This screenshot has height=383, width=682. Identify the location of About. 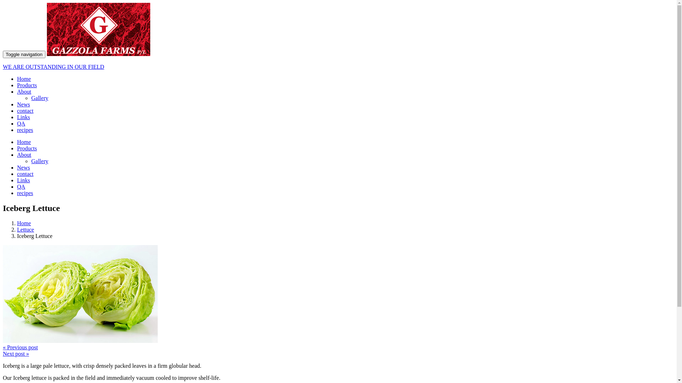
(24, 155).